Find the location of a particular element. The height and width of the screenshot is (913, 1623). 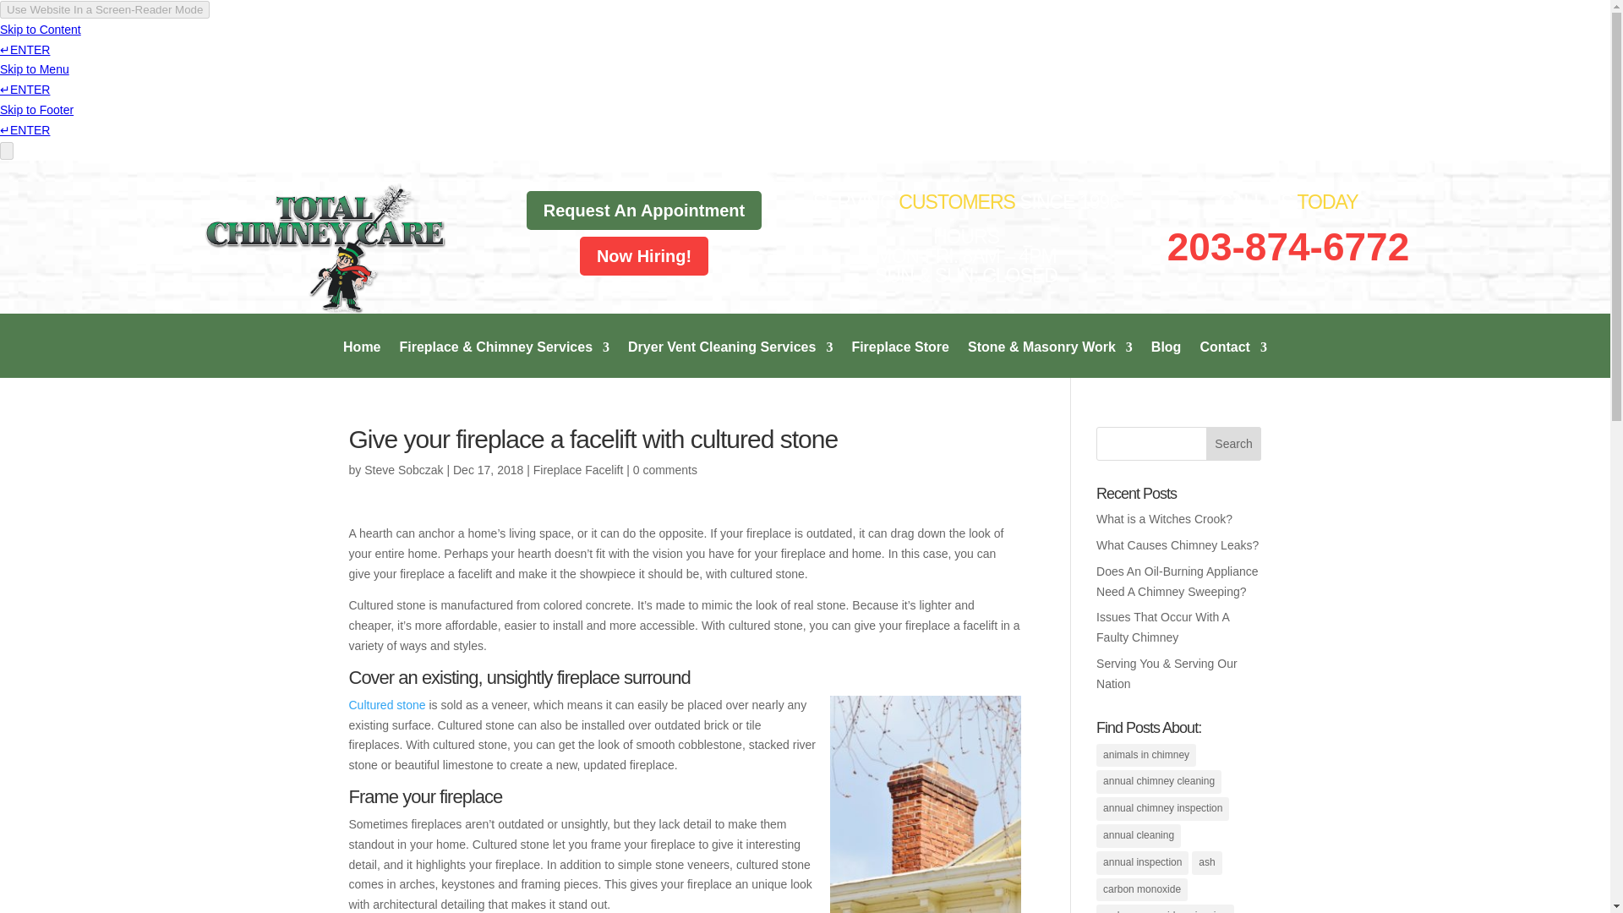

Now Hiring! is located at coordinates (644, 255).